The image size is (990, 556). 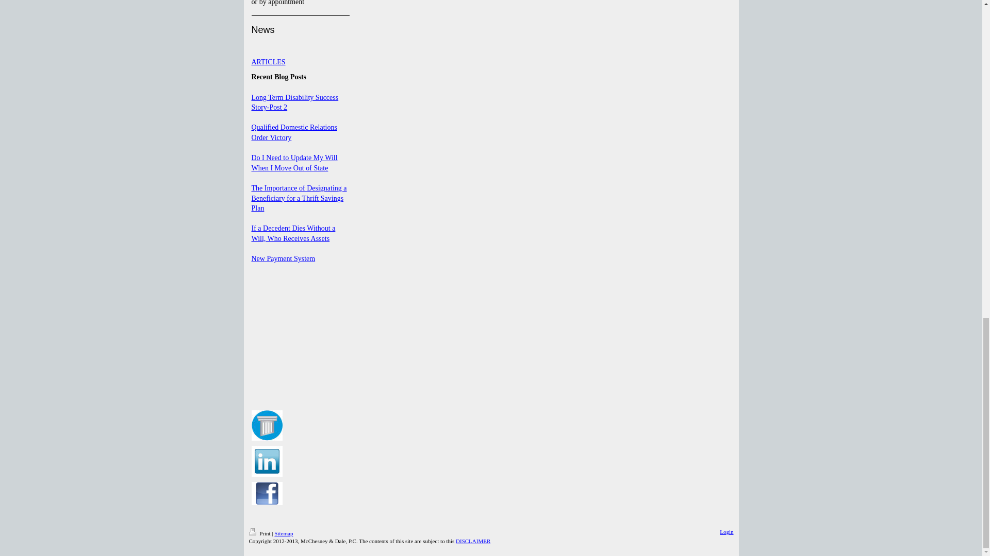 What do you see at coordinates (284, 258) in the screenshot?
I see `New Payment System` at bounding box center [284, 258].